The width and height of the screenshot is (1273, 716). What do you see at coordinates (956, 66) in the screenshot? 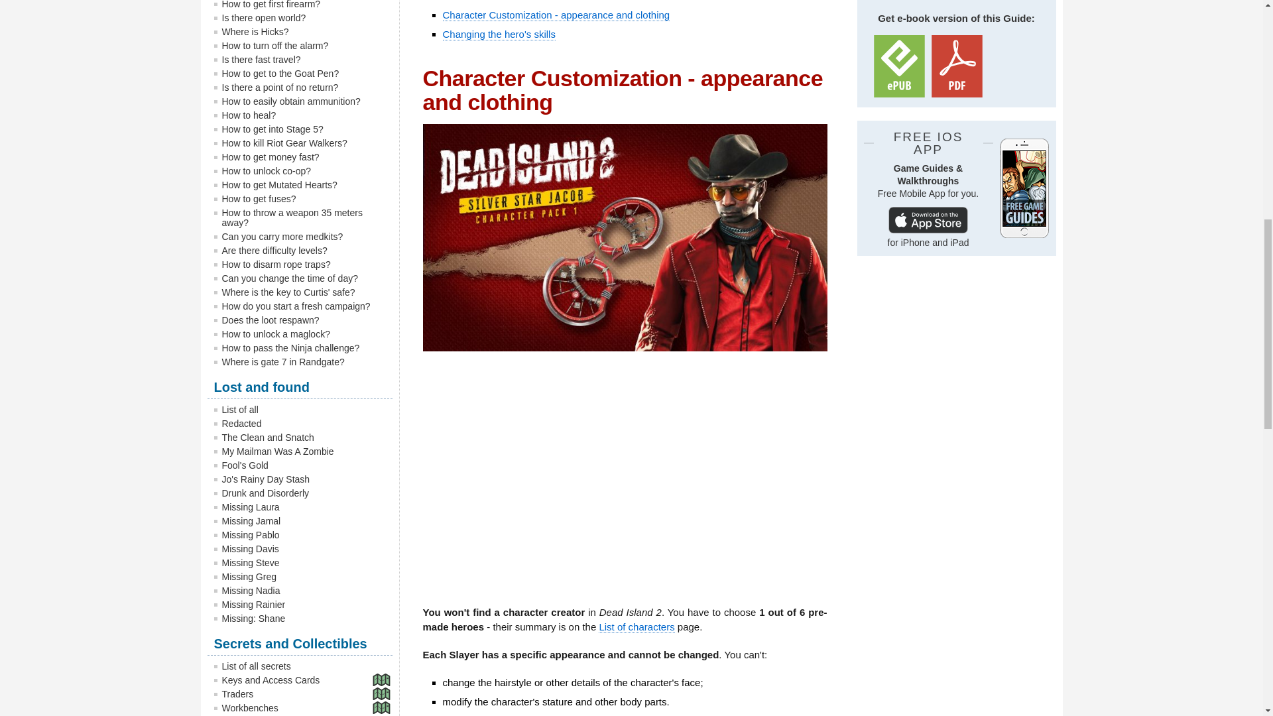
I see `Download PDF` at bounding box center [956, 66].